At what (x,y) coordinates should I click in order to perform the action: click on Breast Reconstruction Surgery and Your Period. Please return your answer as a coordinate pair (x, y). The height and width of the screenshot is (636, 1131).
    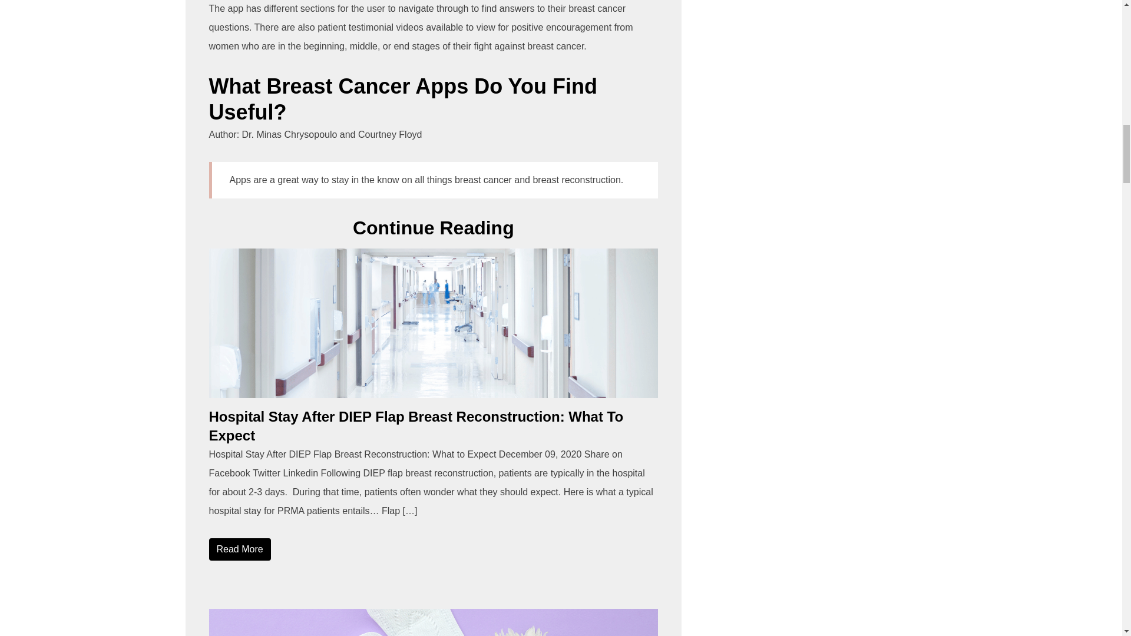
    Looking at the image, I should click on (433, 622).